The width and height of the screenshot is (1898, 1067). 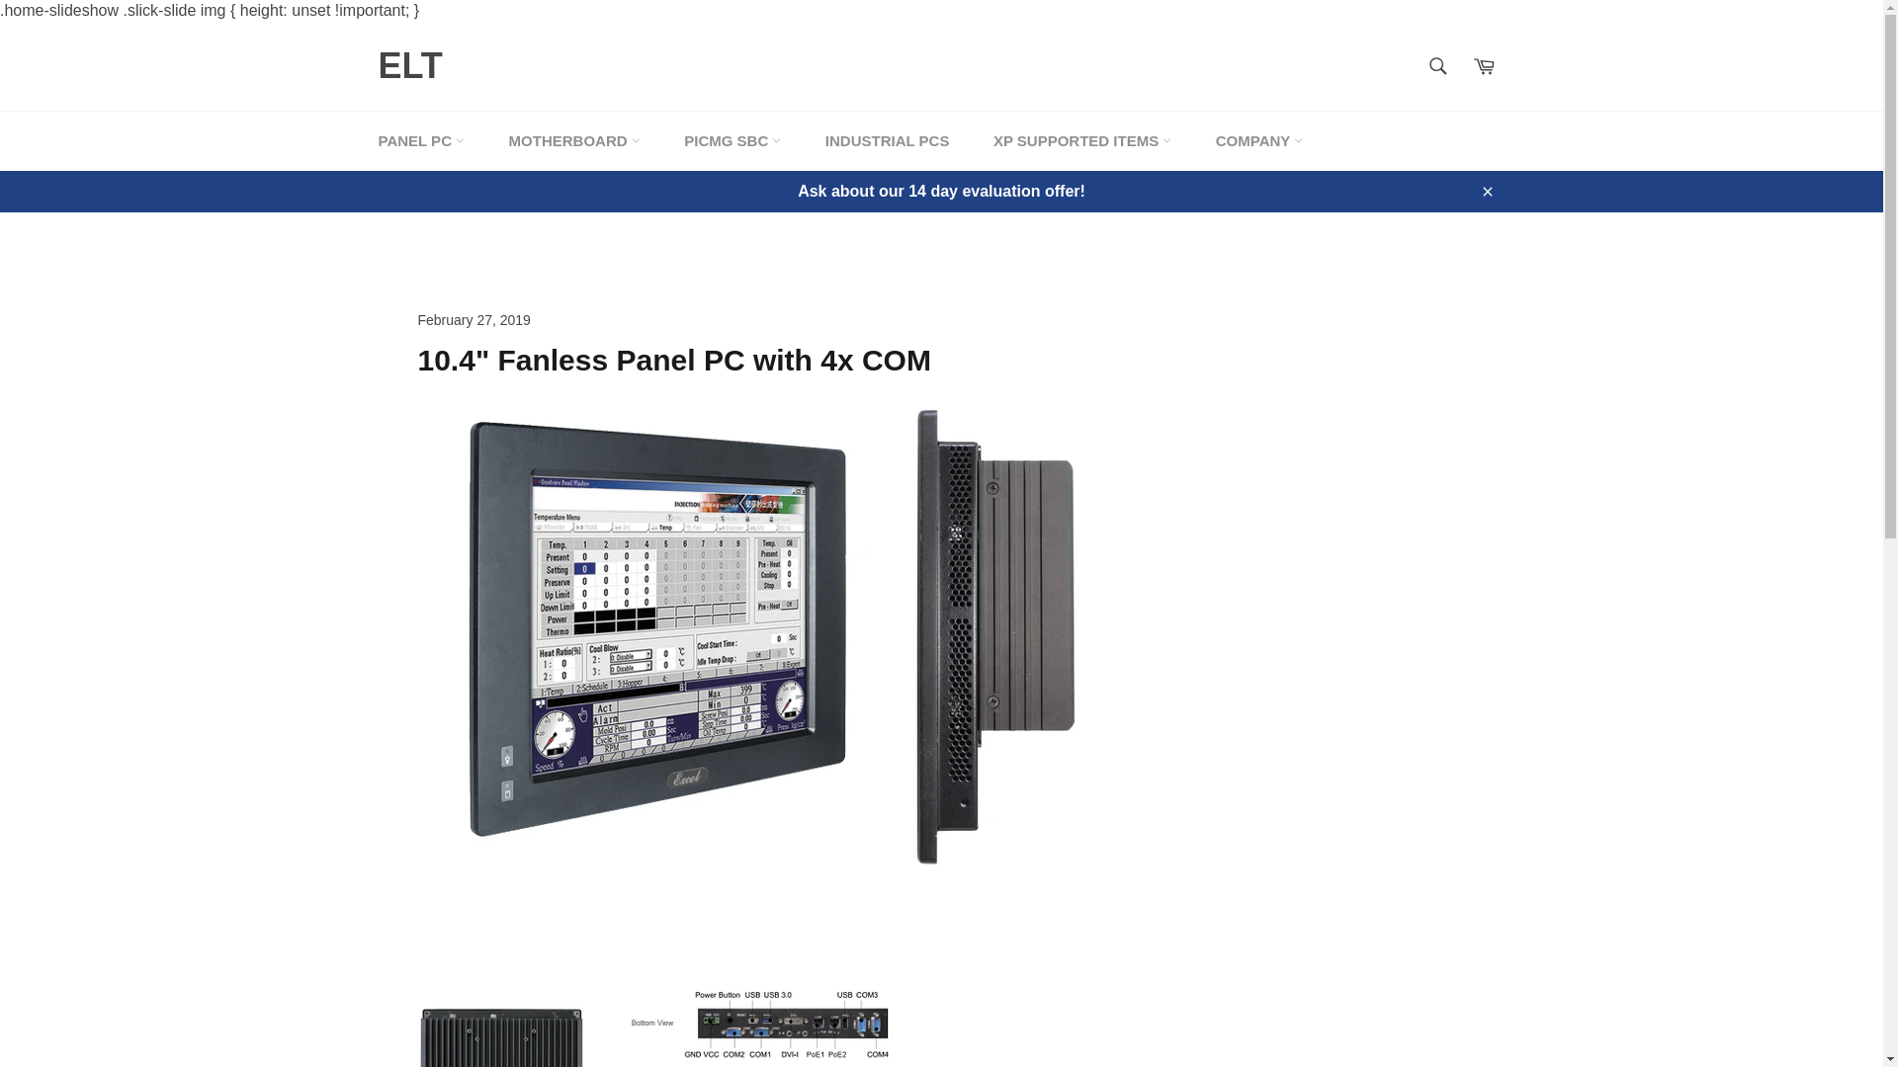 What do you see at coordinates (1484, 65) in the screenshot?
I see `Cart` at bounding box center [1484, 65].